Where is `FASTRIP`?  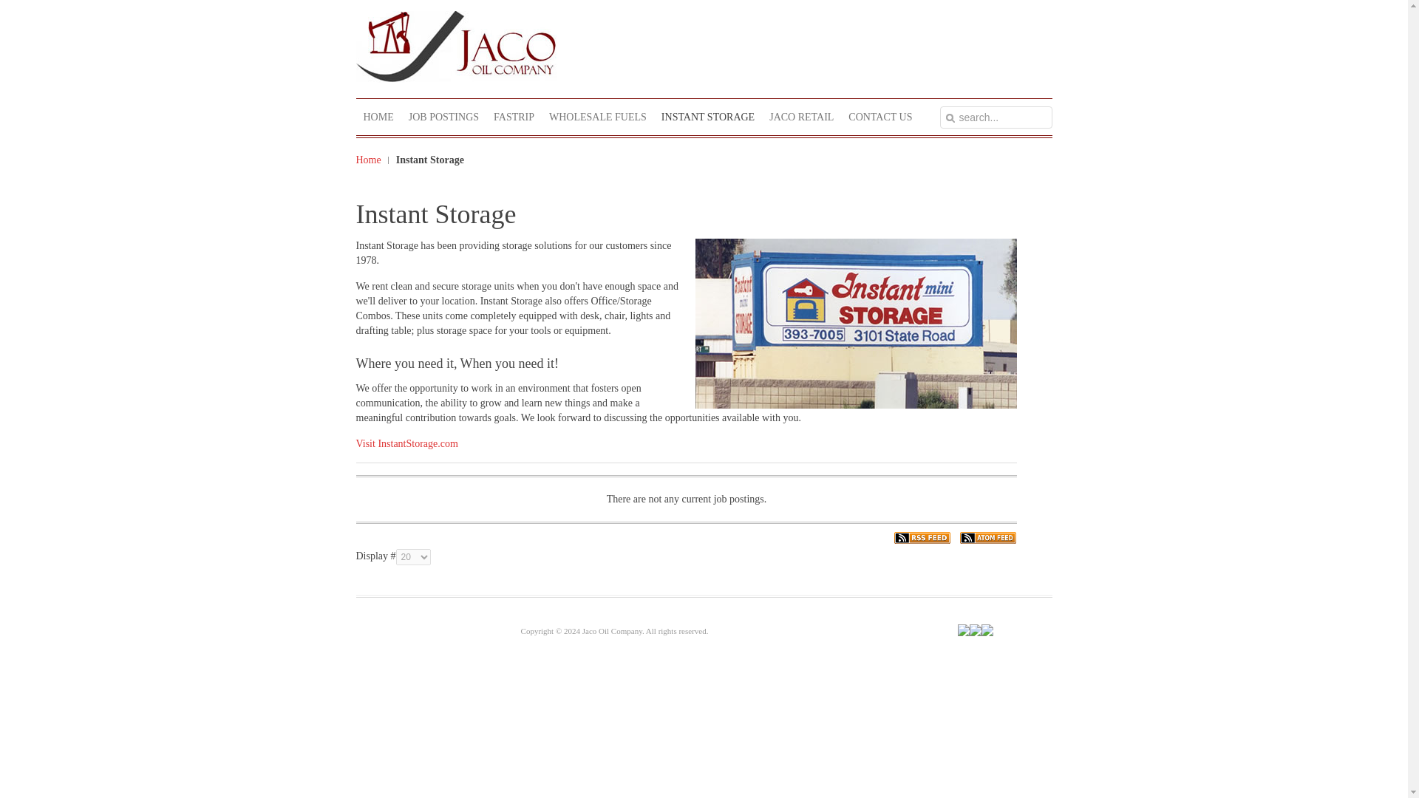 FASTRIP is located at coordinates (514, 117).